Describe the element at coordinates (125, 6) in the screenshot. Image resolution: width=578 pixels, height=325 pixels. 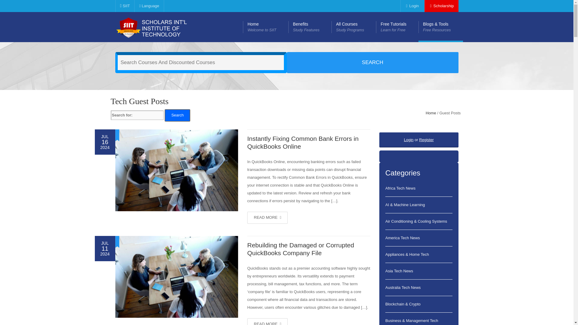
I see `Rebuilding the Damaged or Corrupted QuickBooks Company File` at that location.